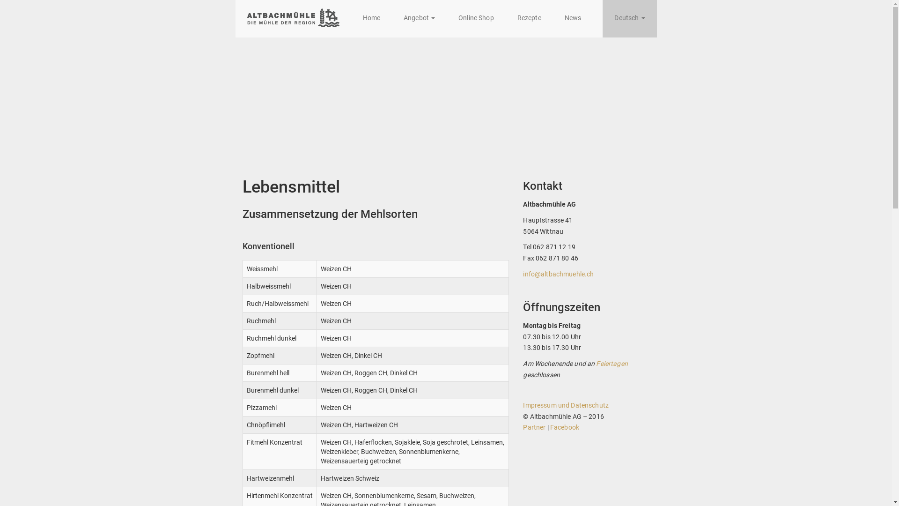 Image resolution: width=899 pixels, height=506 pixels. Describe the element at coordinates (566, 405) in the screenshot. I see `Impressum und Datenschutz` at that location.